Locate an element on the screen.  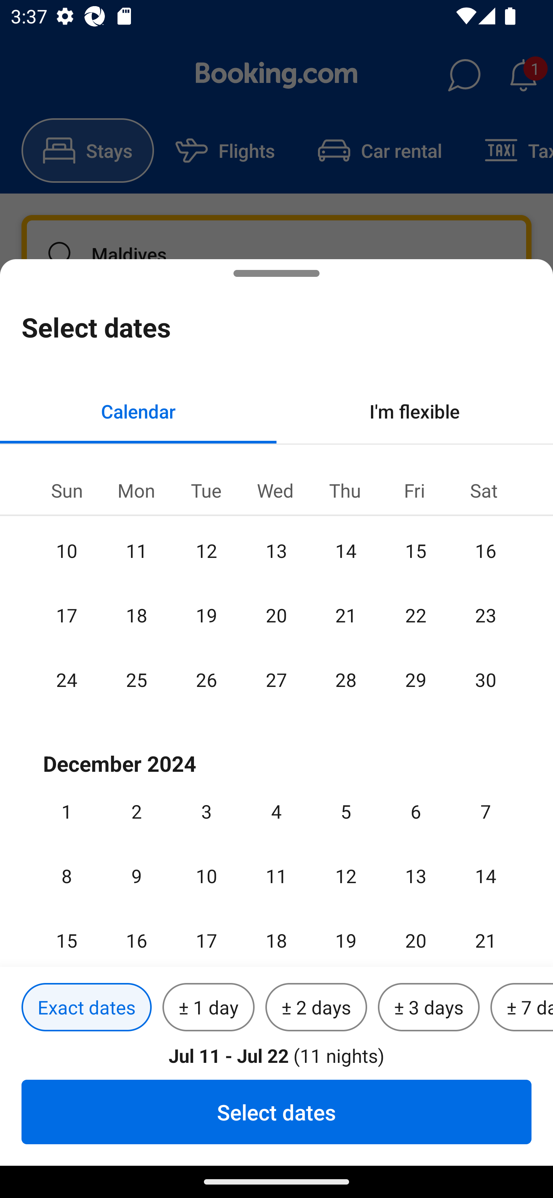
± 2 days is located at coordinates (316, 1008).